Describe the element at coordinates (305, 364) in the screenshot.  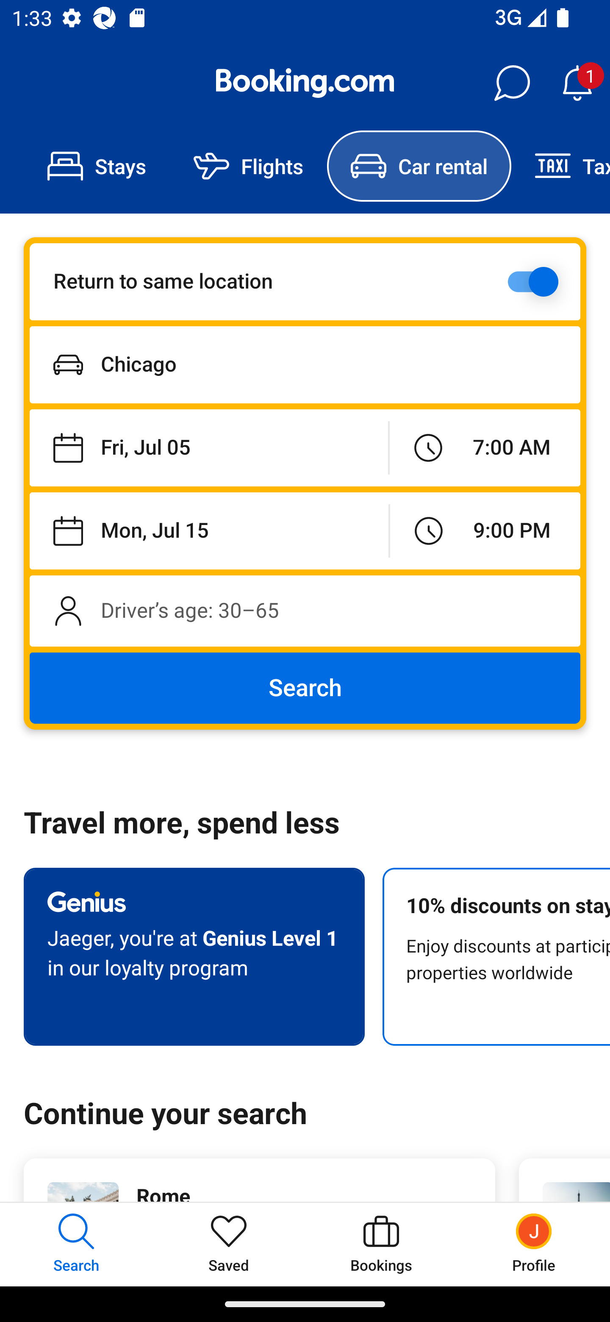
I see `Pick-up location: Text(name=Chicago)` at that location.